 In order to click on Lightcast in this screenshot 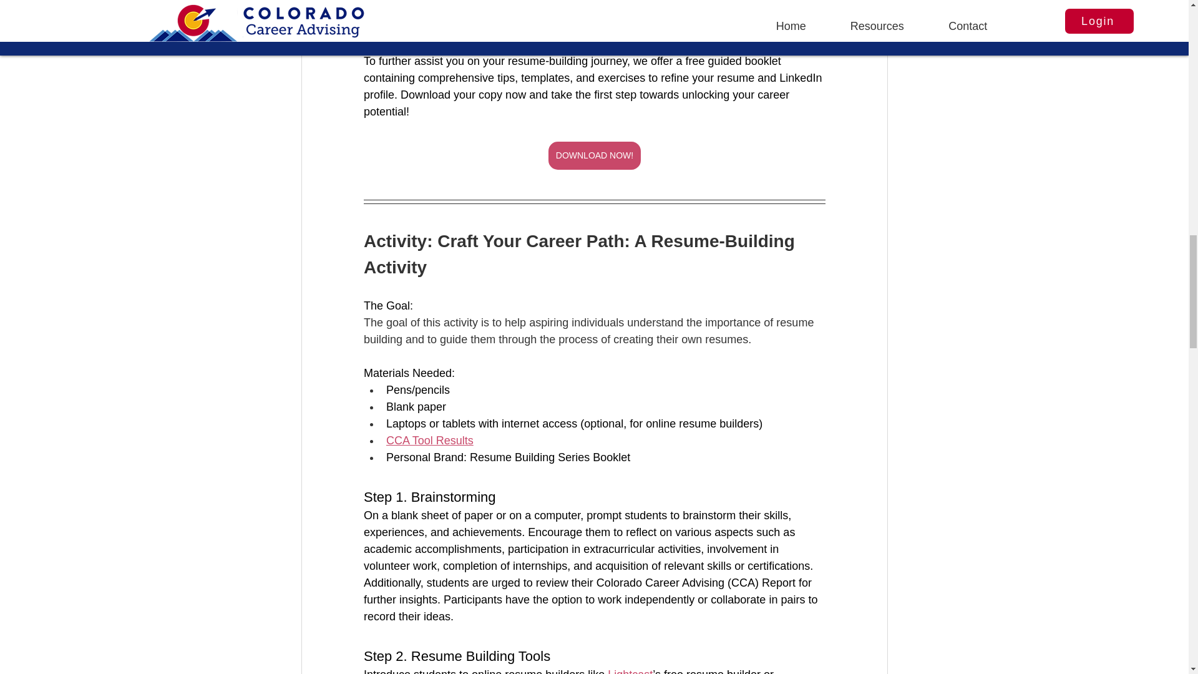, I will do `click(630, 672)`.